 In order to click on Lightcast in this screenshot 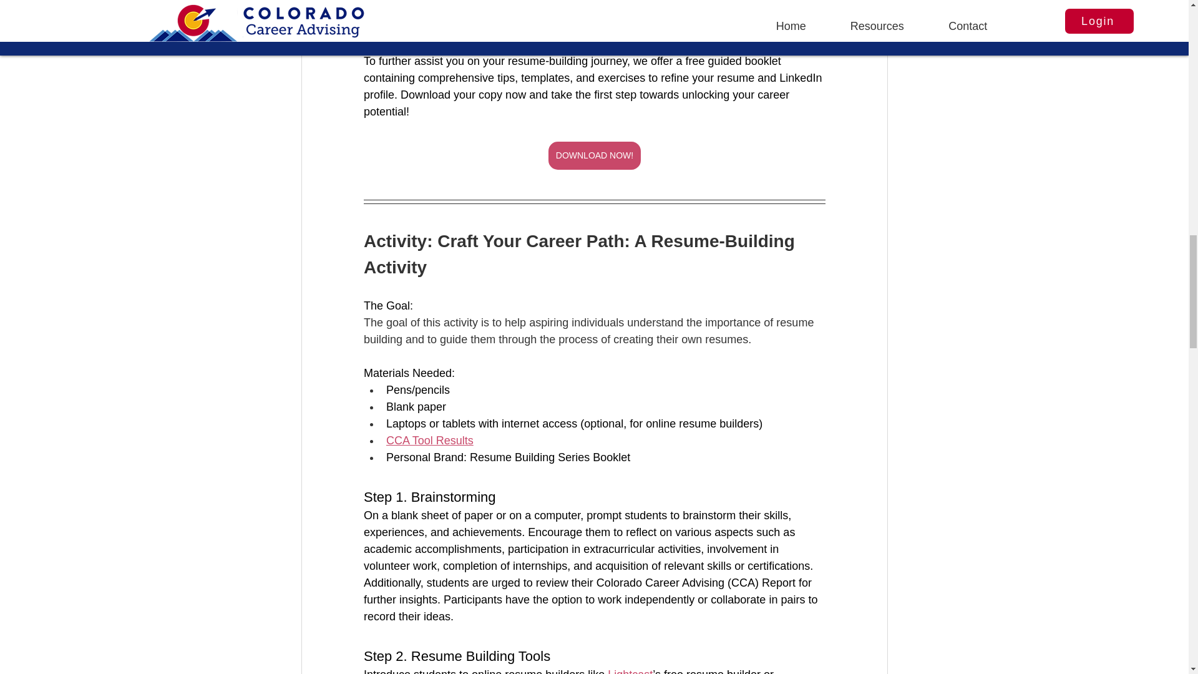, I will do `click(630, 672)`.